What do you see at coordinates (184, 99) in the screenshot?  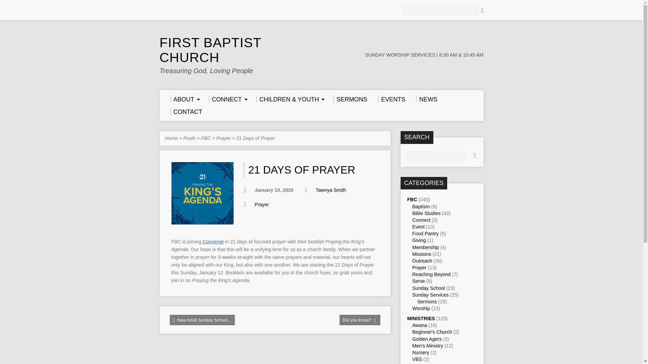 I see `ABOUT` at bounding box center [184, 99].